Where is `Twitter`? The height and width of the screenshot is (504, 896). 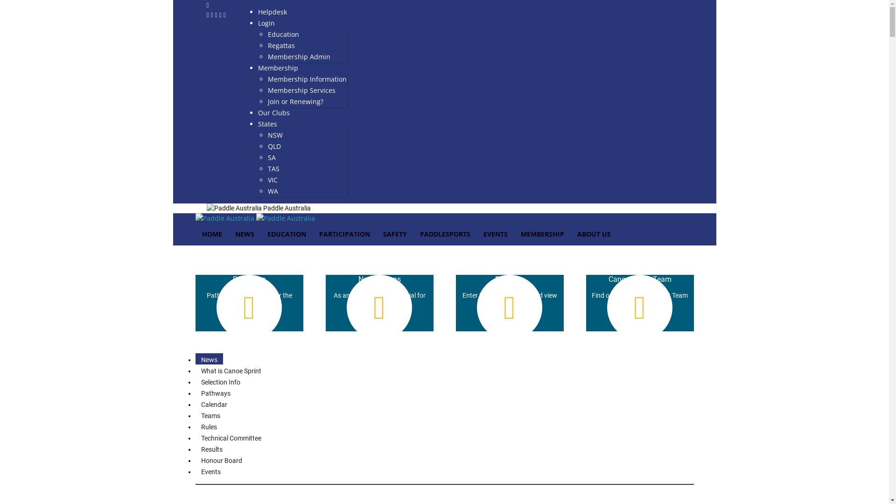
Twitter is located at coordinates (221, 15).